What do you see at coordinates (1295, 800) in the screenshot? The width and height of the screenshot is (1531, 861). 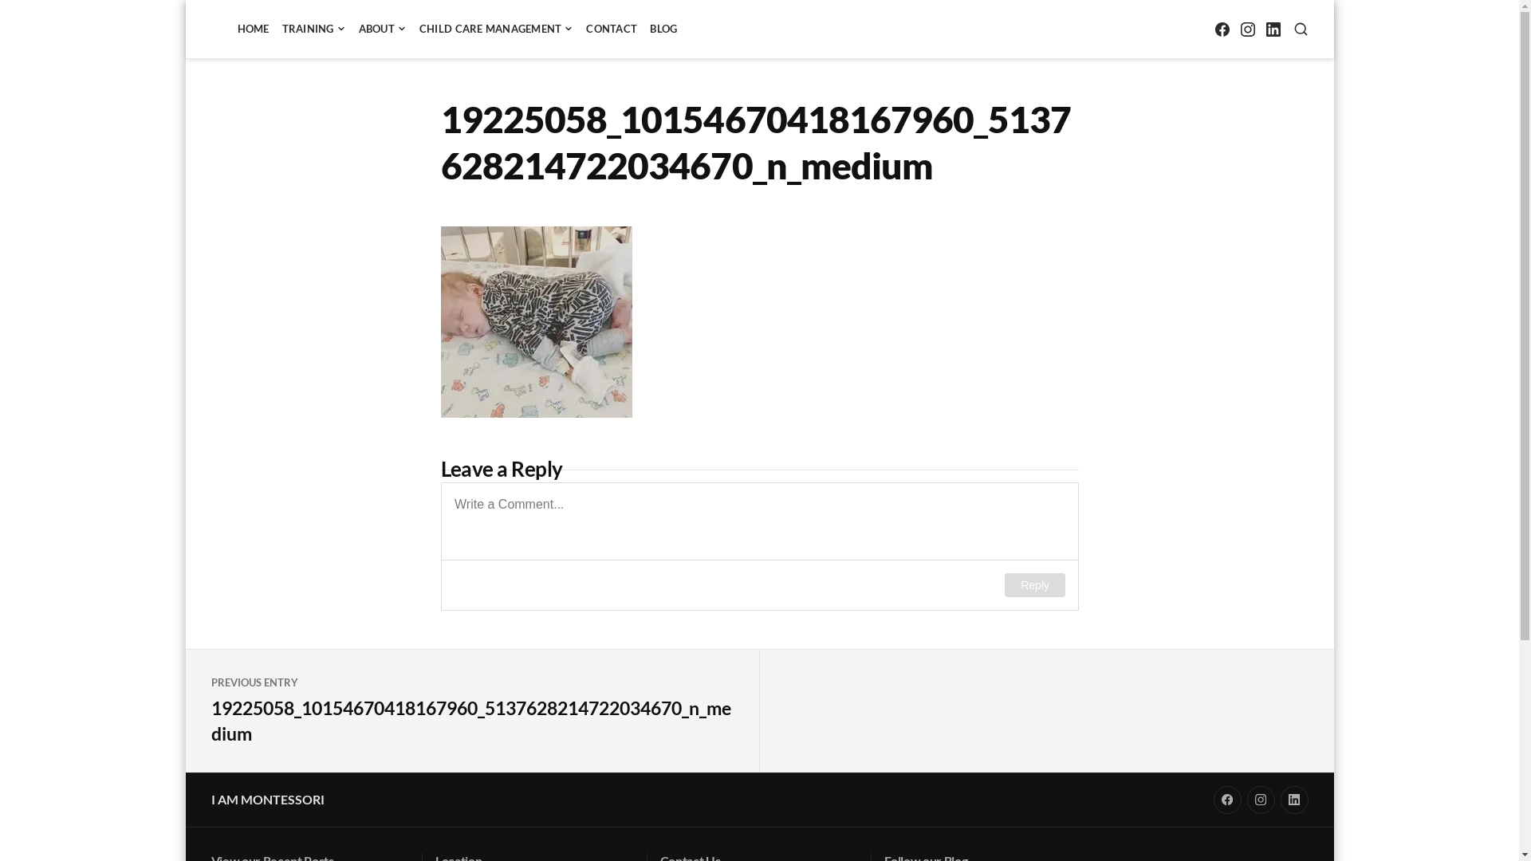 I see `LinkedIn` at bounding box center [1295, 800].